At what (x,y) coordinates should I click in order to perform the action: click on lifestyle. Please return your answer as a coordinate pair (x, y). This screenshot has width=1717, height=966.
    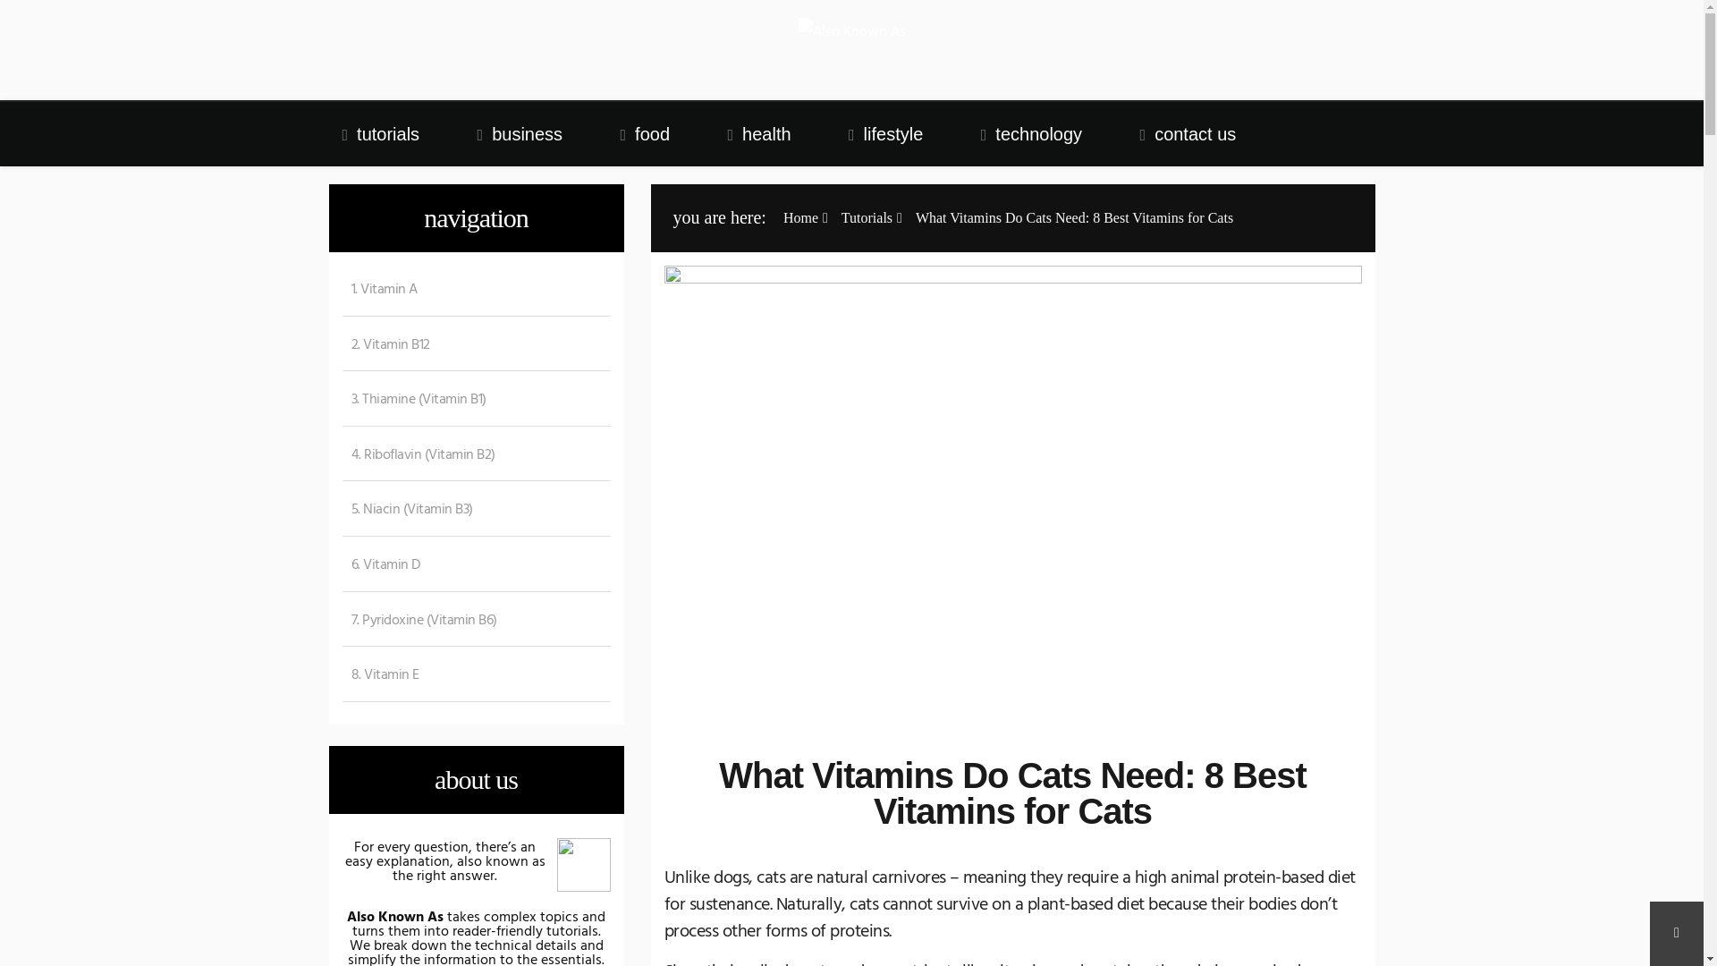
    Looking at the image, I should click on (885, 134).